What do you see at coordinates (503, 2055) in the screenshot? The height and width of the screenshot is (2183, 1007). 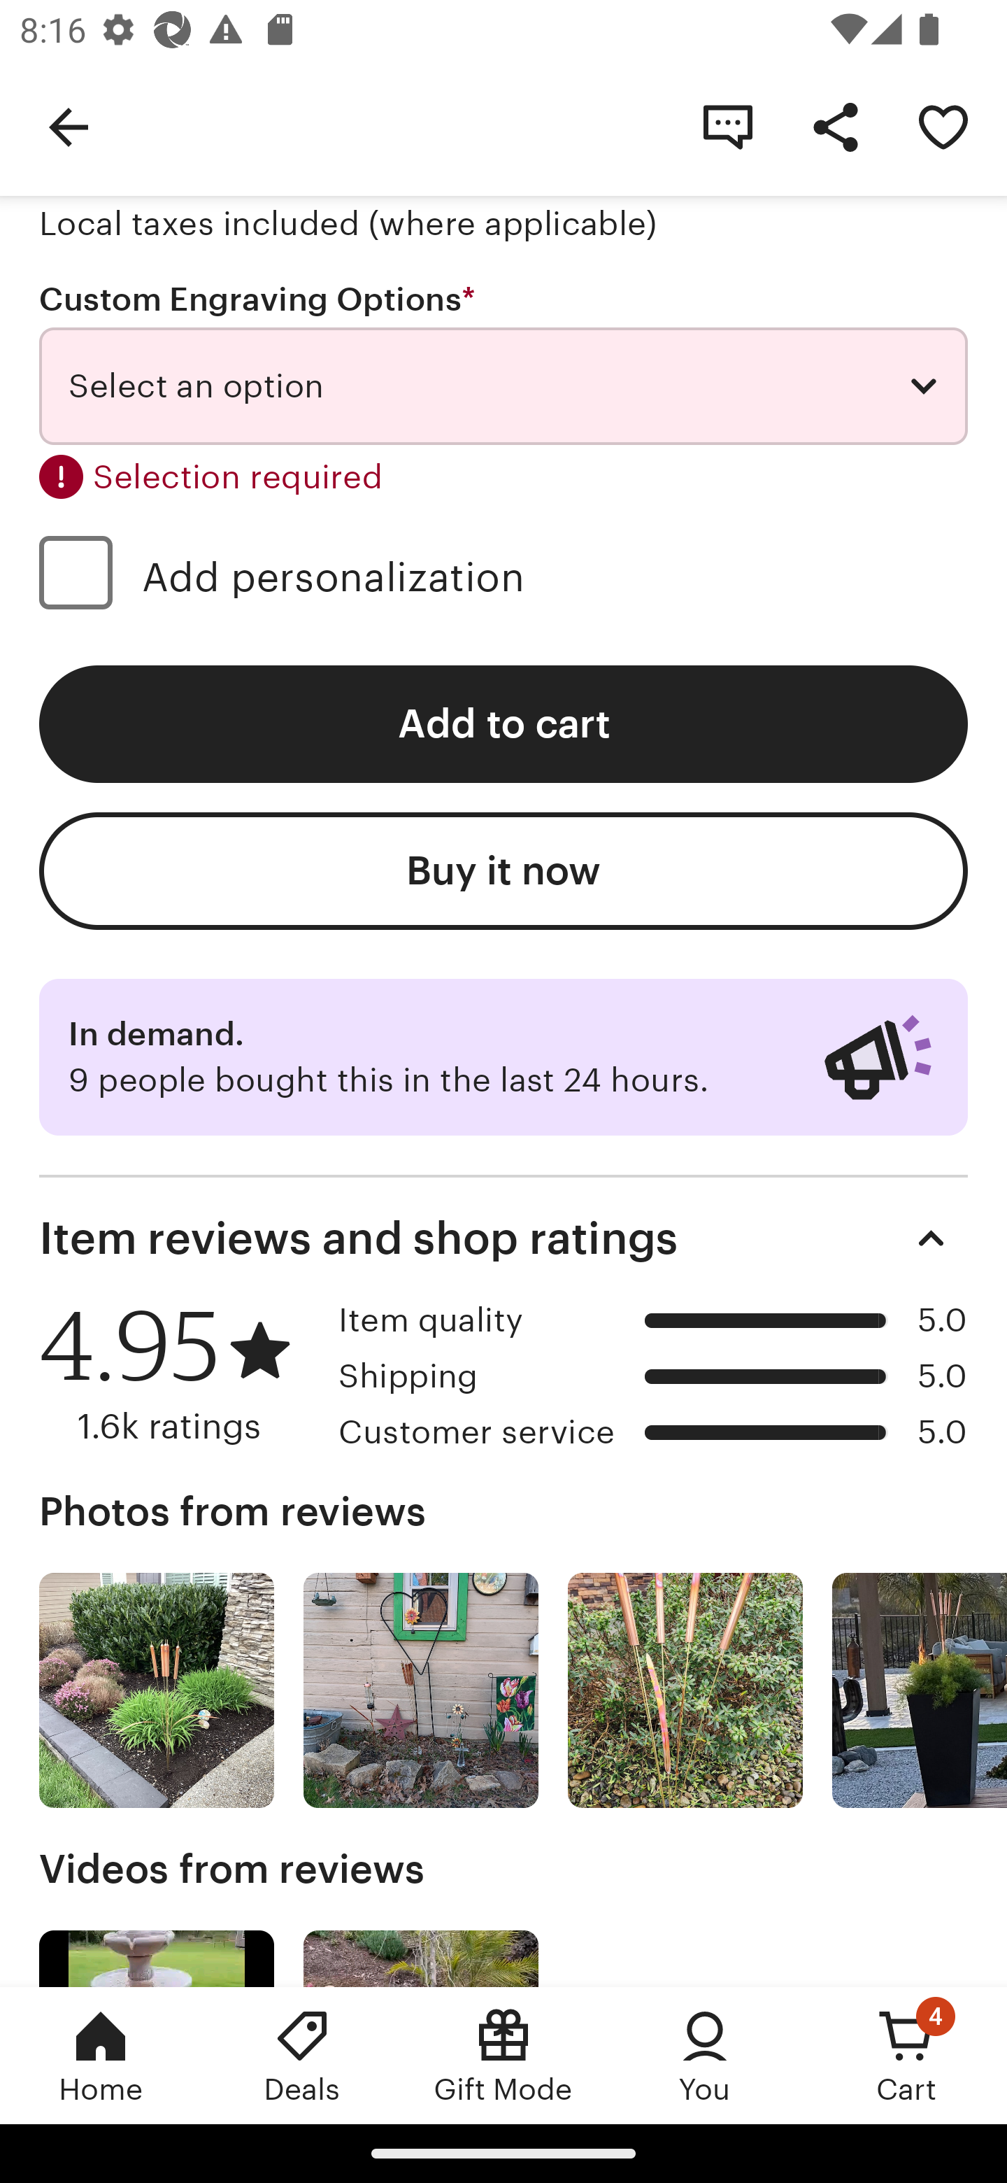 I see `Gift Mode` at bounding box center [503, 2055].